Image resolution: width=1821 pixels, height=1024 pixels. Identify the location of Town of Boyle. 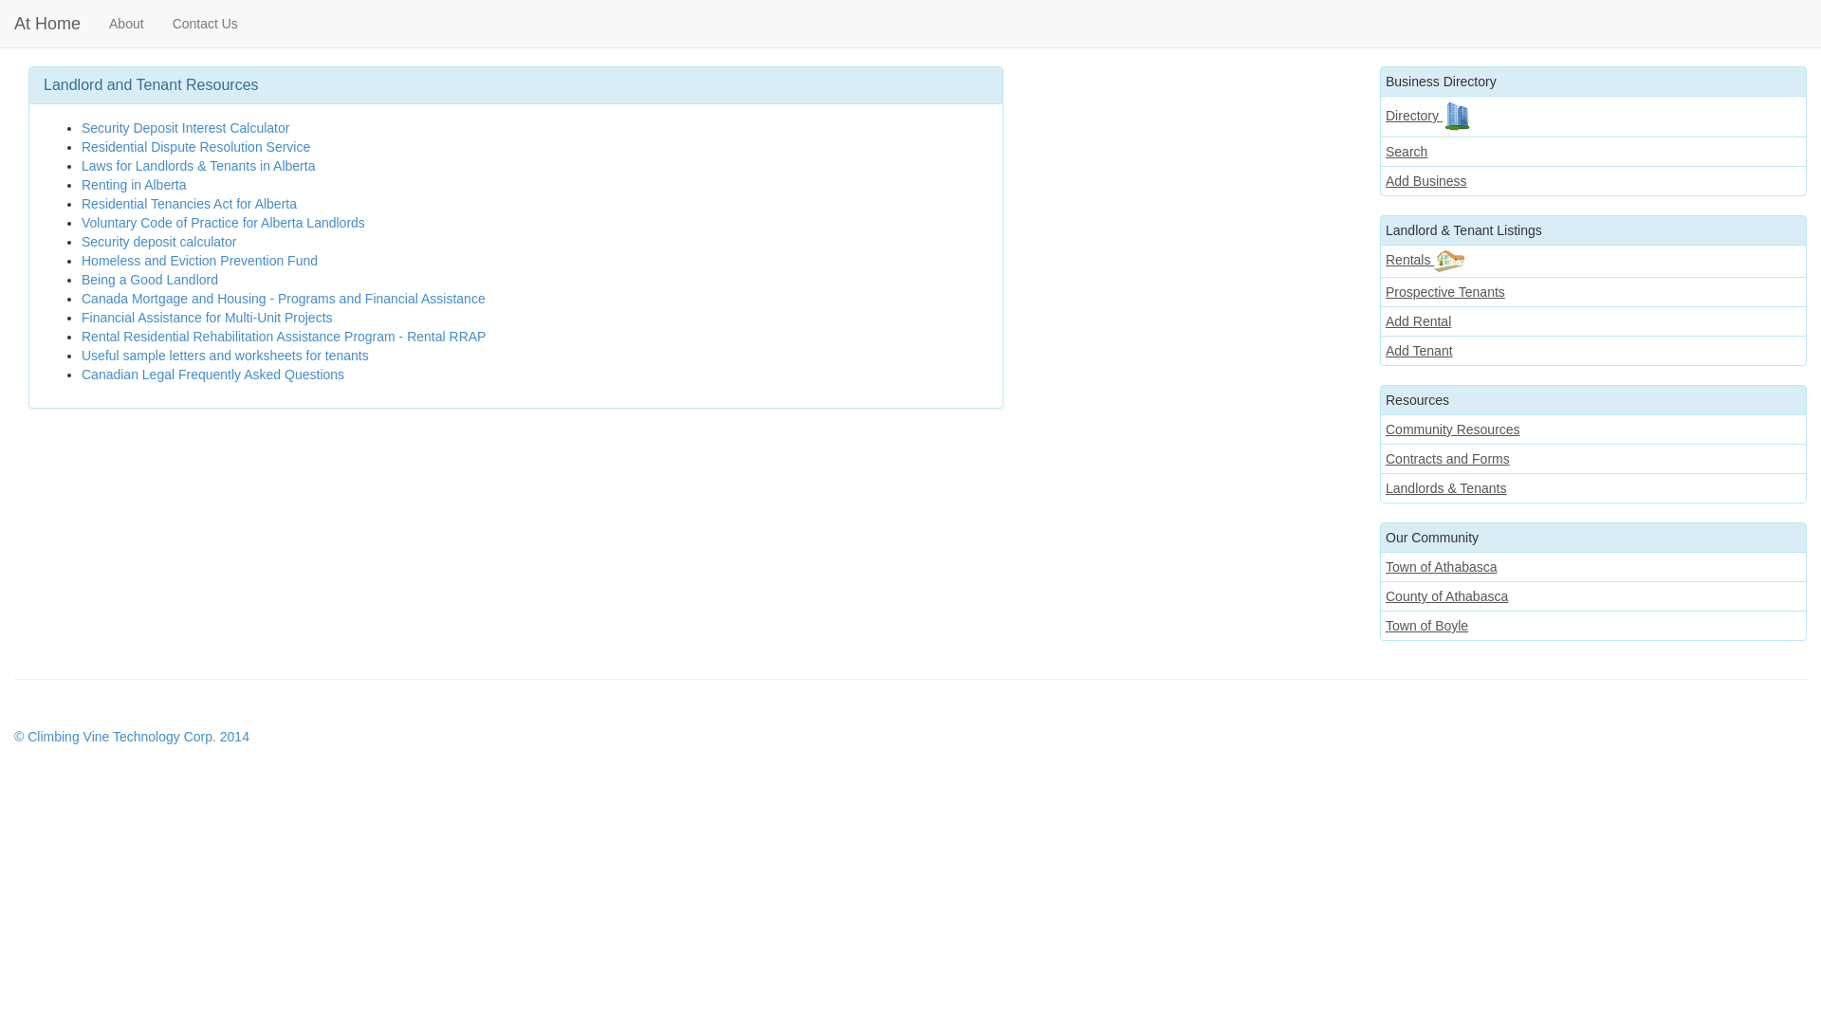
(1593, 626).